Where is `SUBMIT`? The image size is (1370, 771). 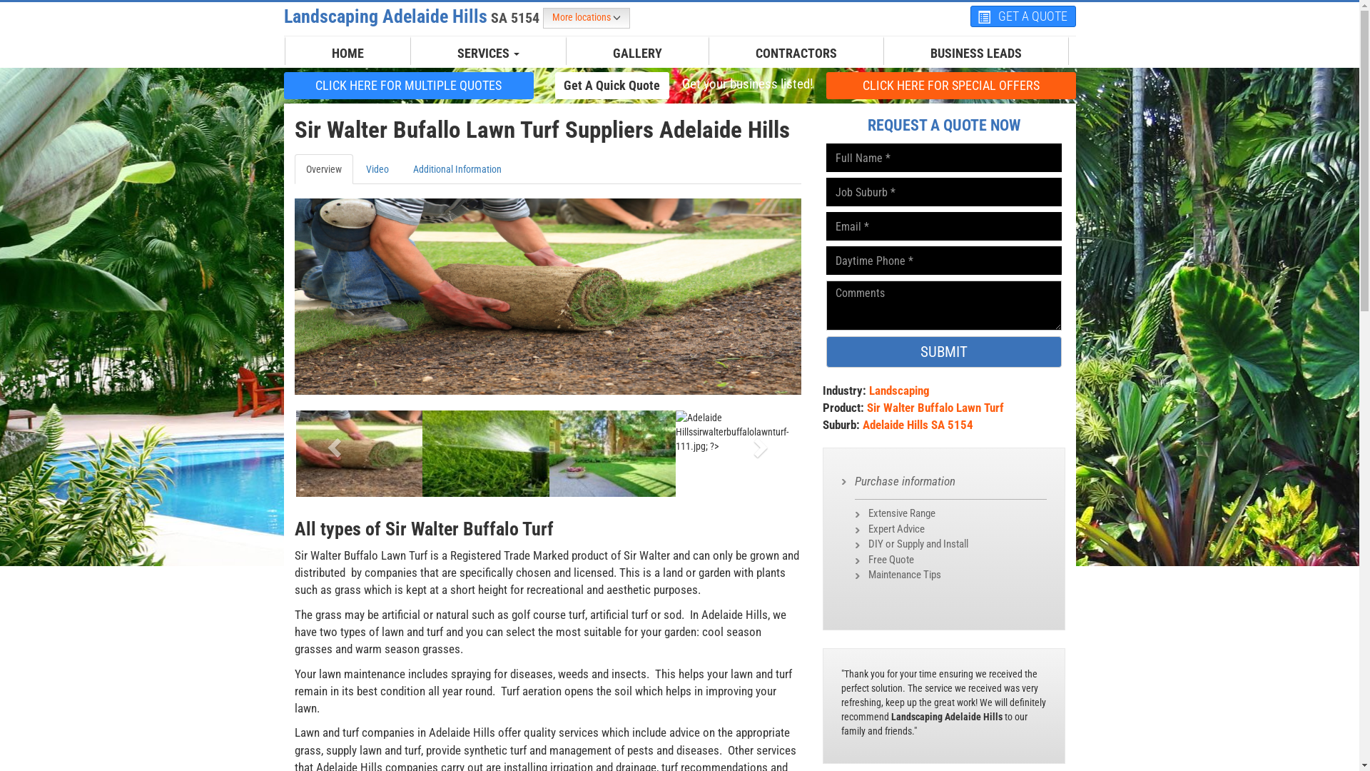
SUBMIT is located at coordinates (944, 352).